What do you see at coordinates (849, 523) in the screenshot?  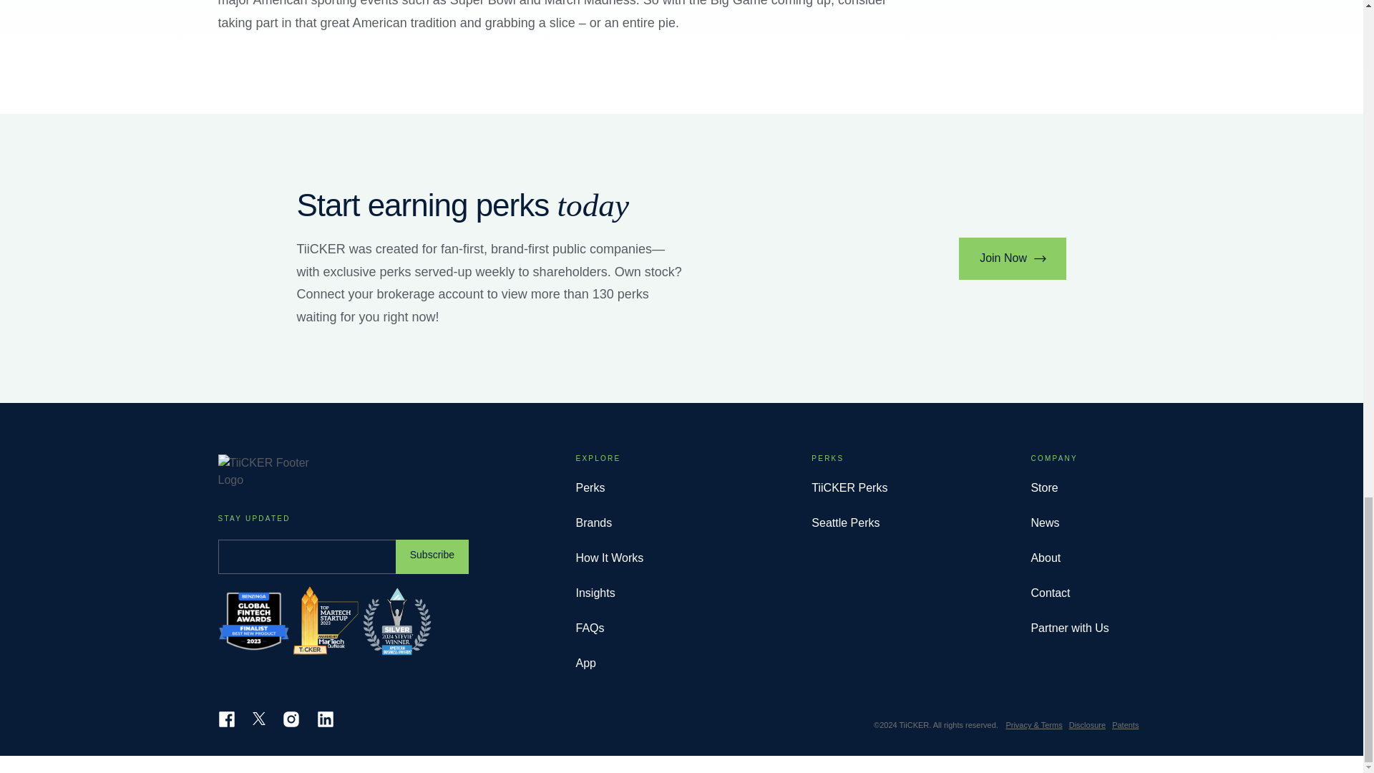 I see `Seattle Perks` at bounding box center [849, 523].